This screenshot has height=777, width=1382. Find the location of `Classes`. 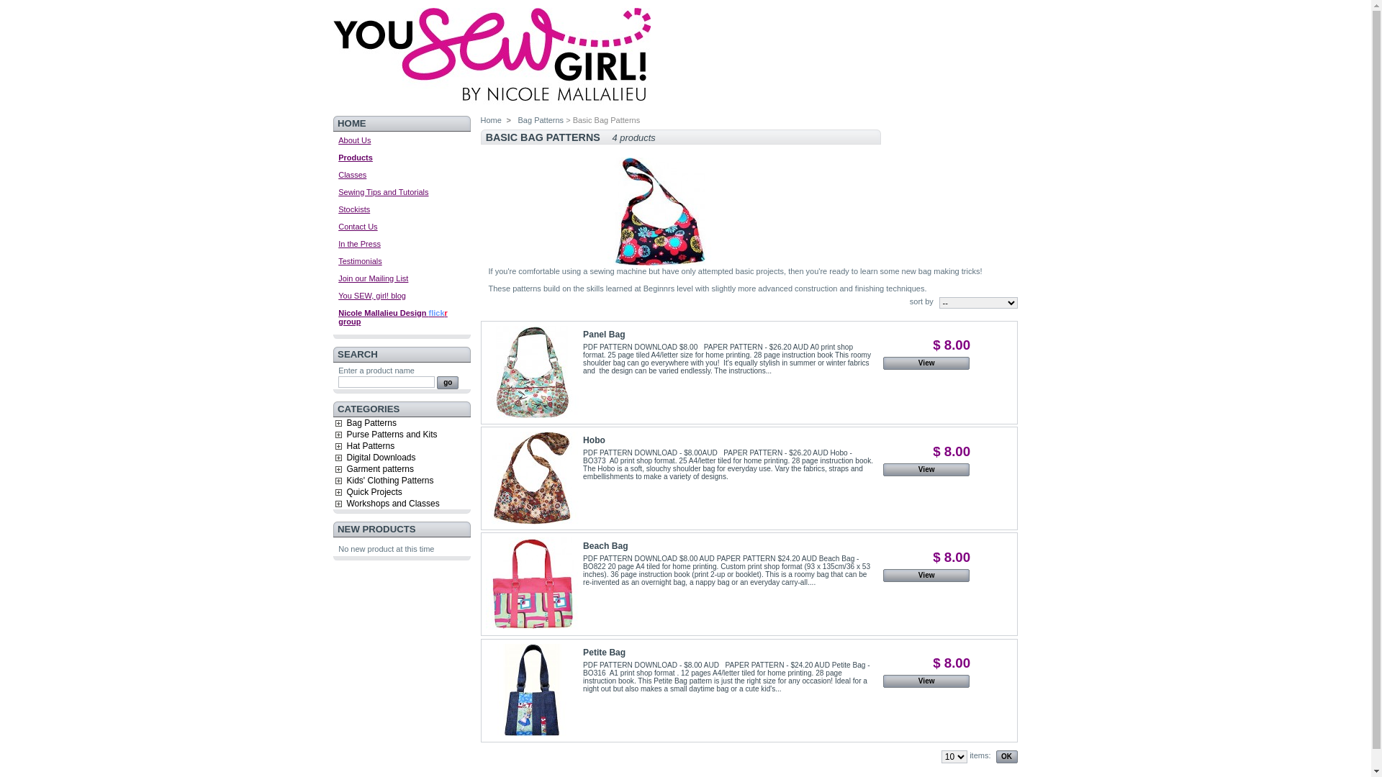

Classes is located at coordinates (352, 174).